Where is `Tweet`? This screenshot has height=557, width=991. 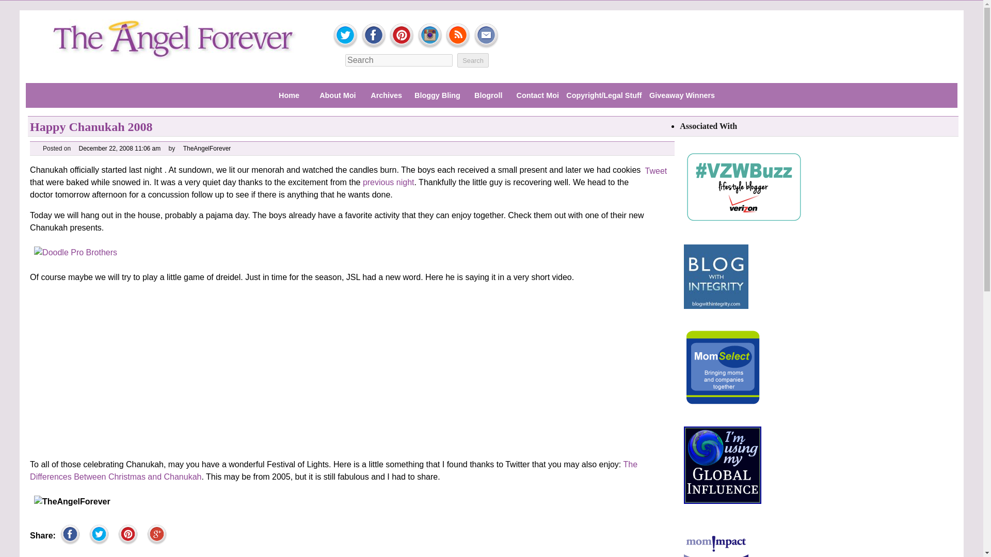
Tweet is located at coordinates (656, 171).